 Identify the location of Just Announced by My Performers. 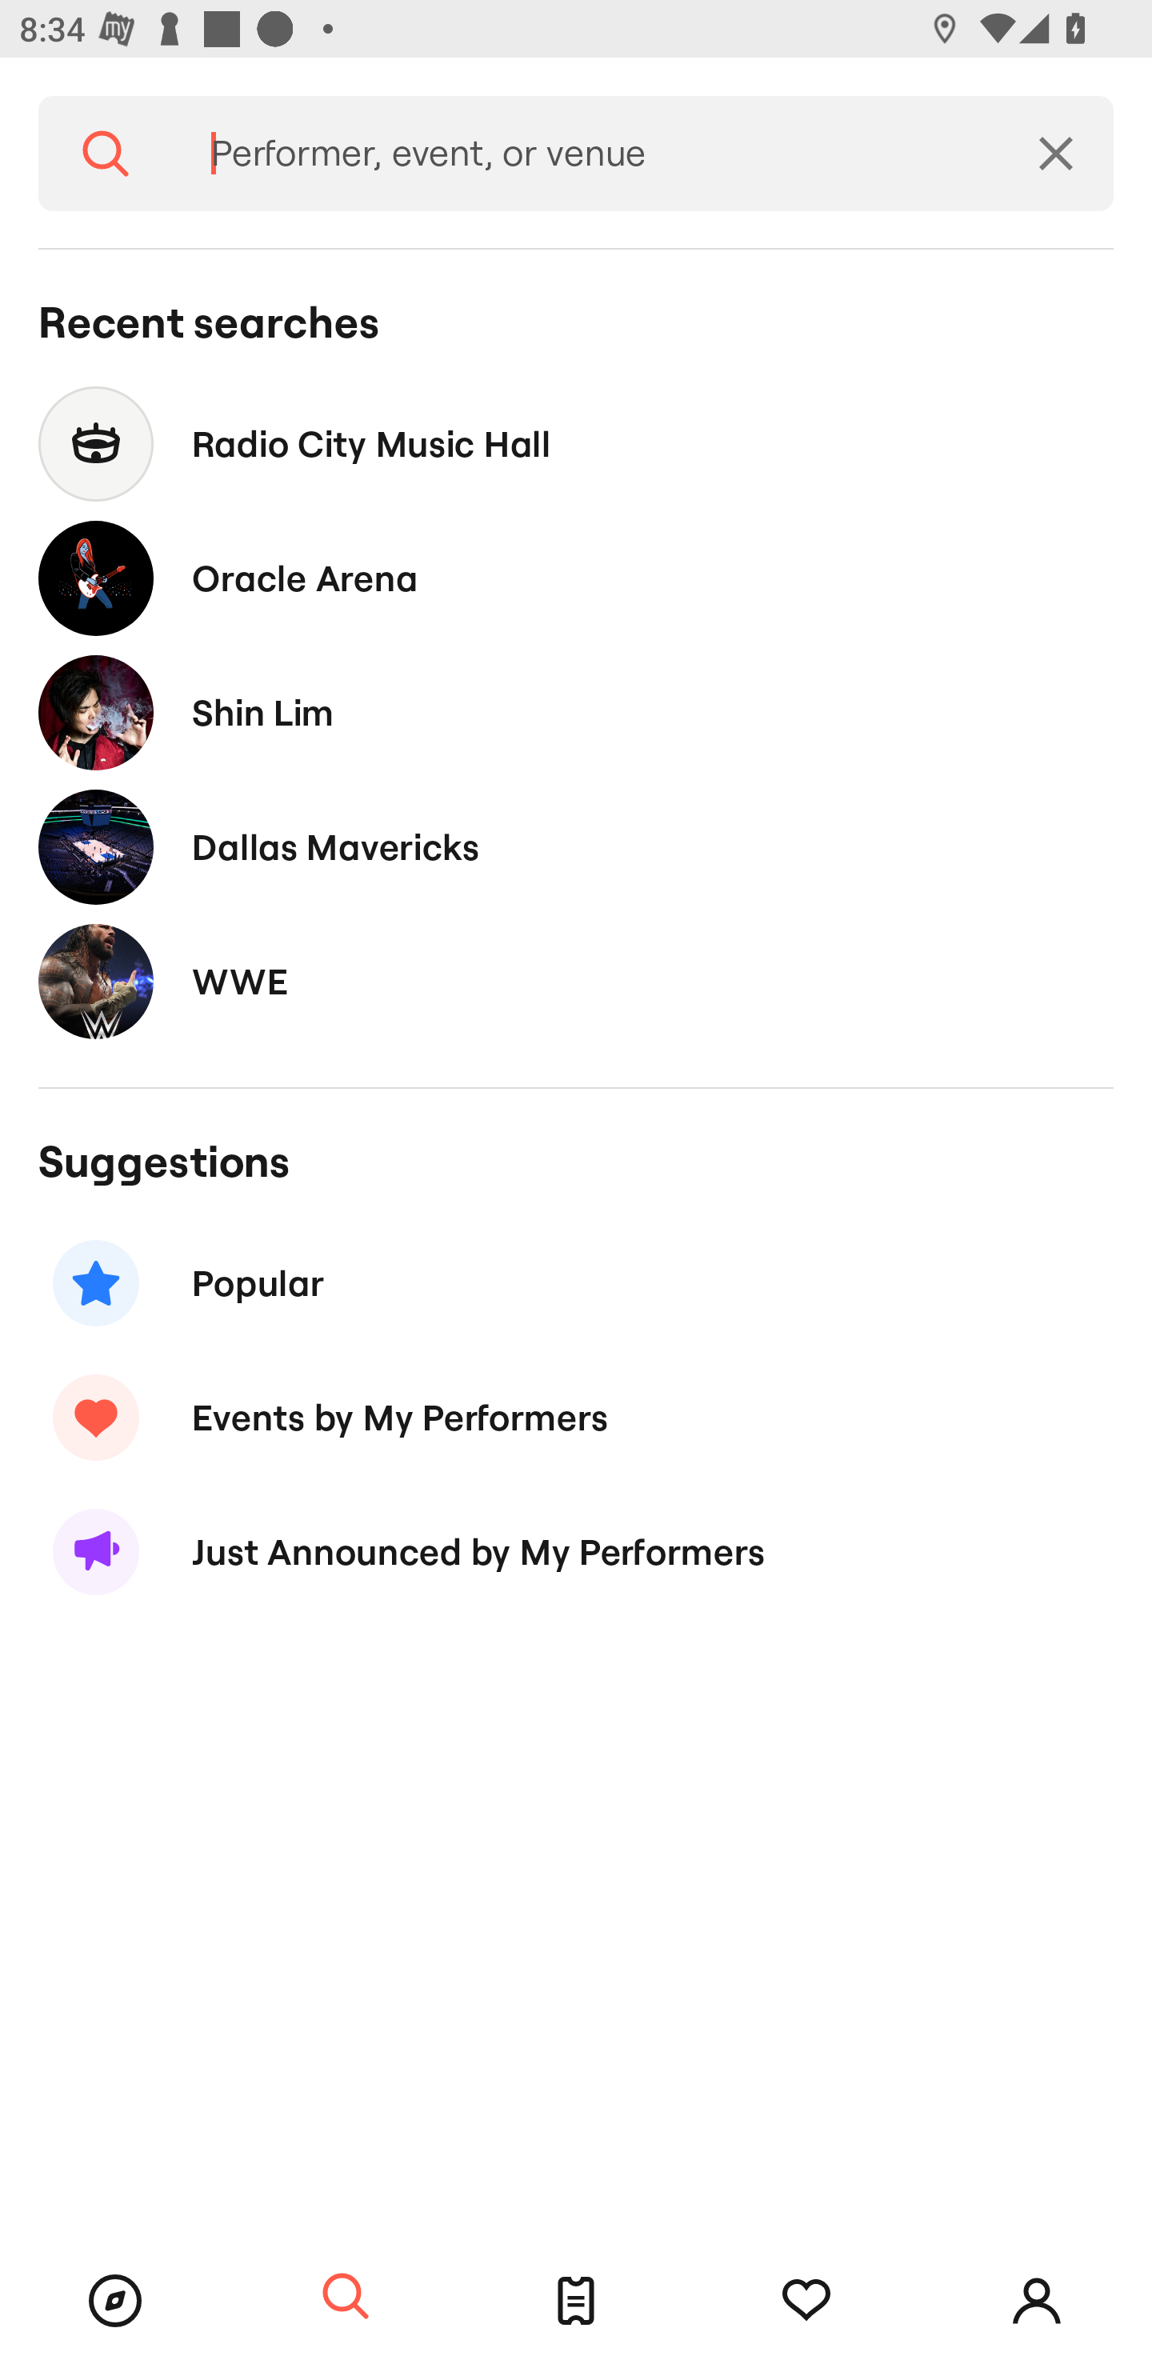
(576, 1552).